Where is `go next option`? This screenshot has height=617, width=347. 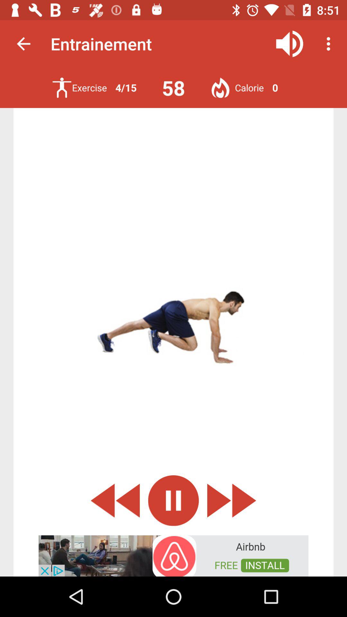 go next option is located at coordinates (232, 501).